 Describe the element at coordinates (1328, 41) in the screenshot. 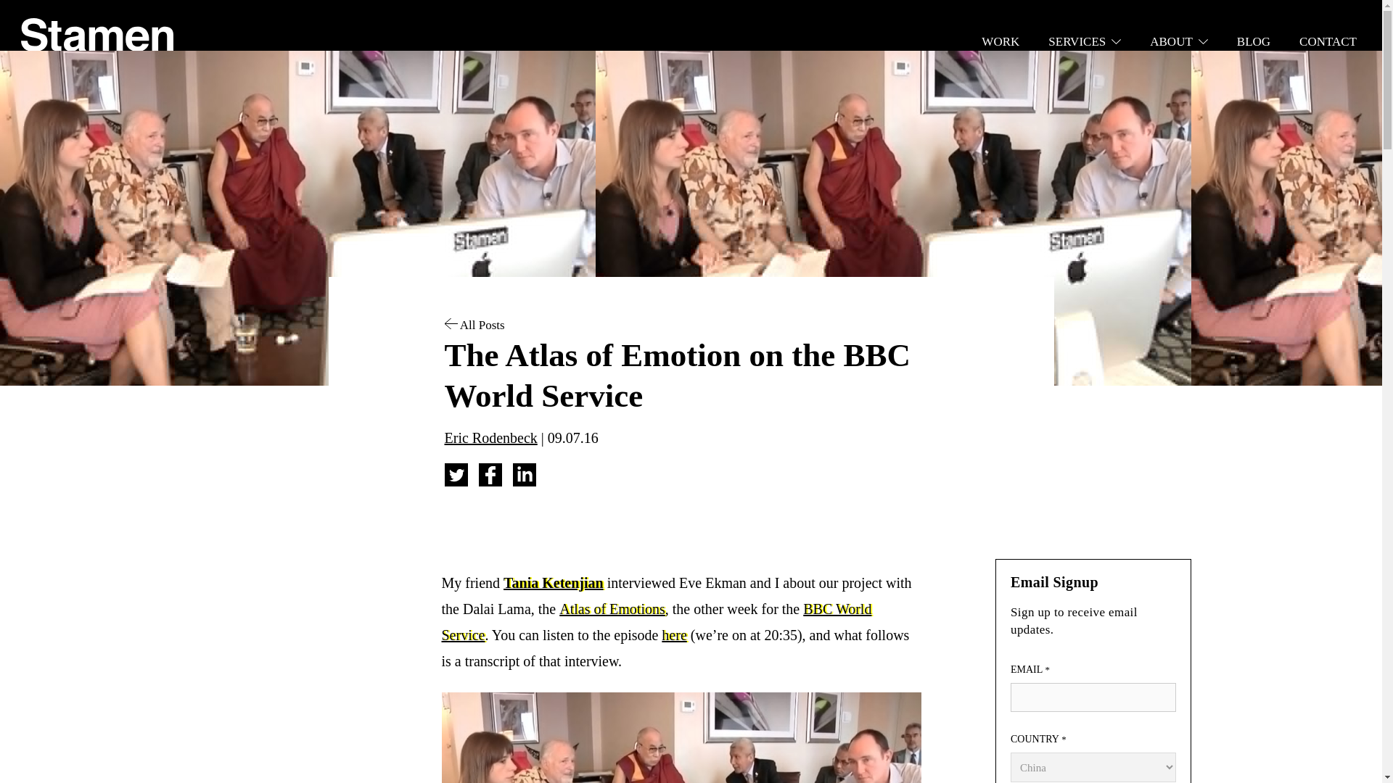

I see `CONTACT` at that location.